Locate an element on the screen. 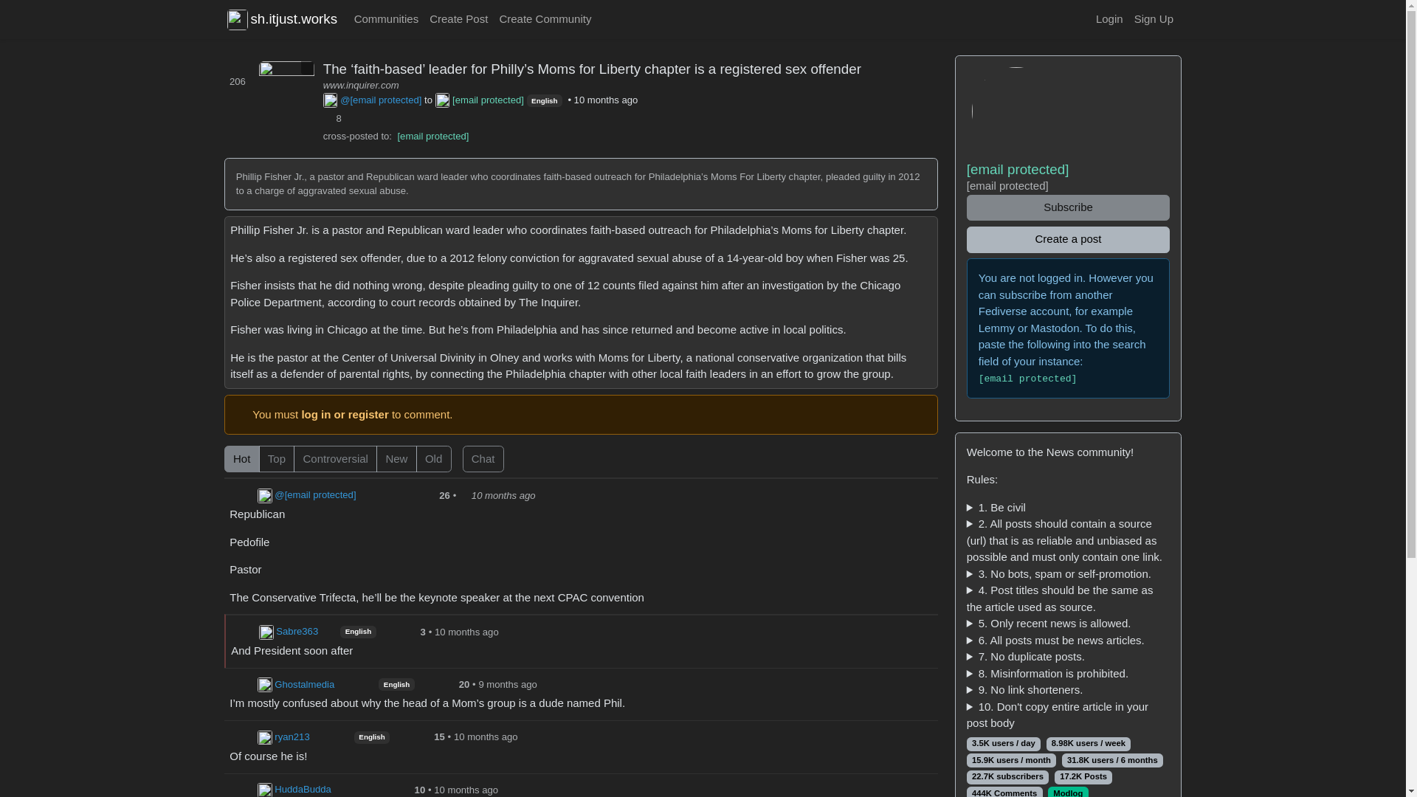  8 is located at coordinates (335, 118).